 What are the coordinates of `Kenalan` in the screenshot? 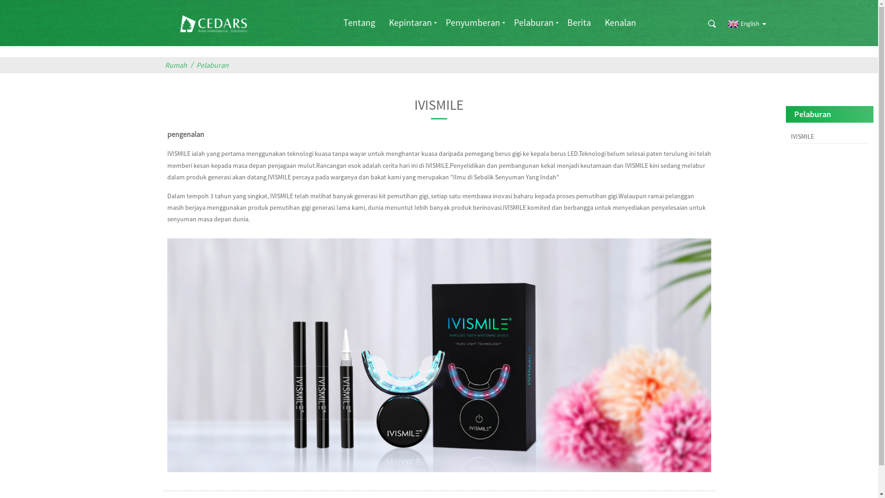 It's located at (620, 22).